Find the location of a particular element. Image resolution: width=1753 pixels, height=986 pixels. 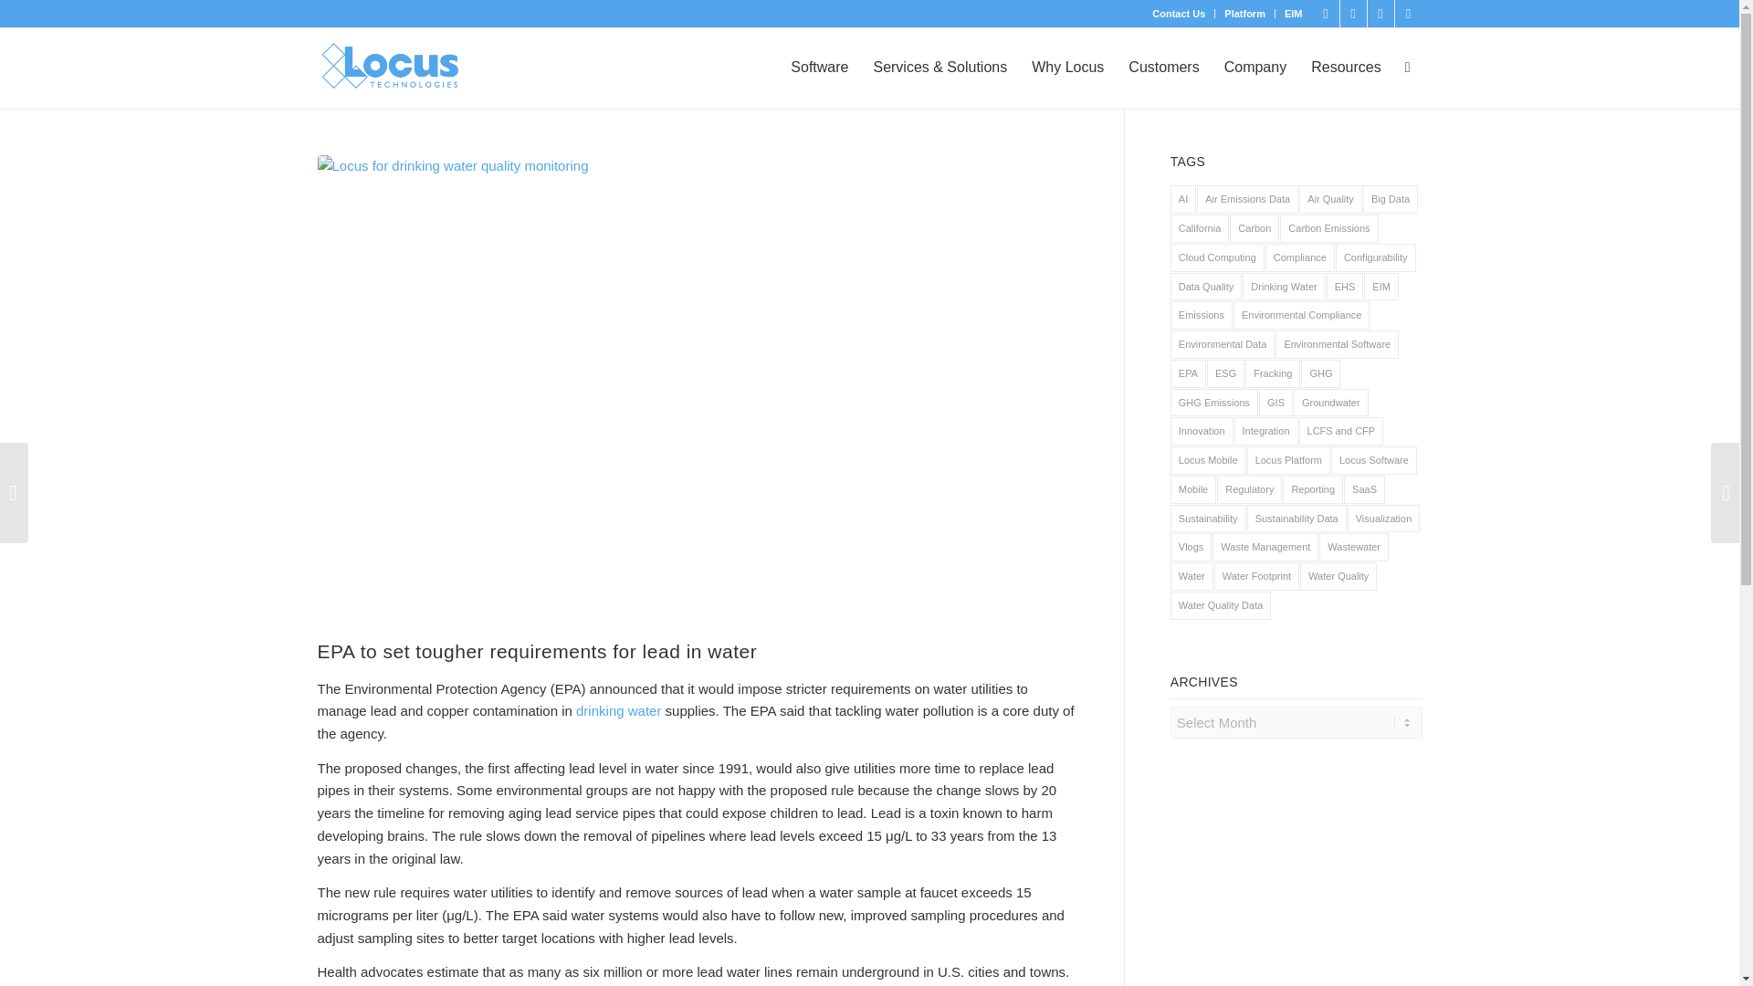

Youtube is located at coordinates (1408, 14).